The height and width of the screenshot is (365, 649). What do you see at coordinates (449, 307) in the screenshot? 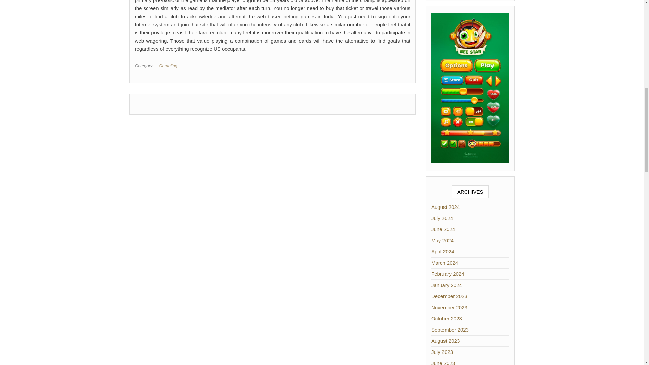
I see `November 2023` at bounding box center [449, 307].